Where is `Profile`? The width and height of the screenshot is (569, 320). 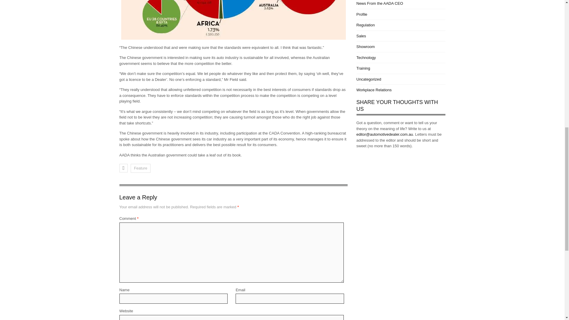 Profile is located at coordinates (362, 14).